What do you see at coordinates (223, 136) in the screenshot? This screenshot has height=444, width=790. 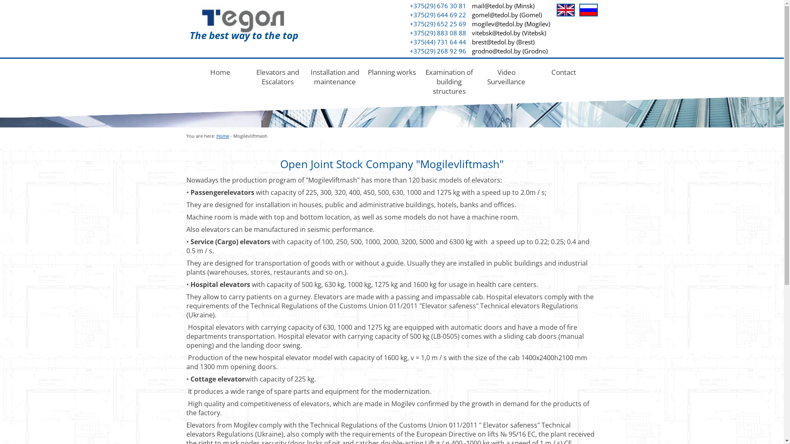 I see `Home` at bounding box center [223, 136].